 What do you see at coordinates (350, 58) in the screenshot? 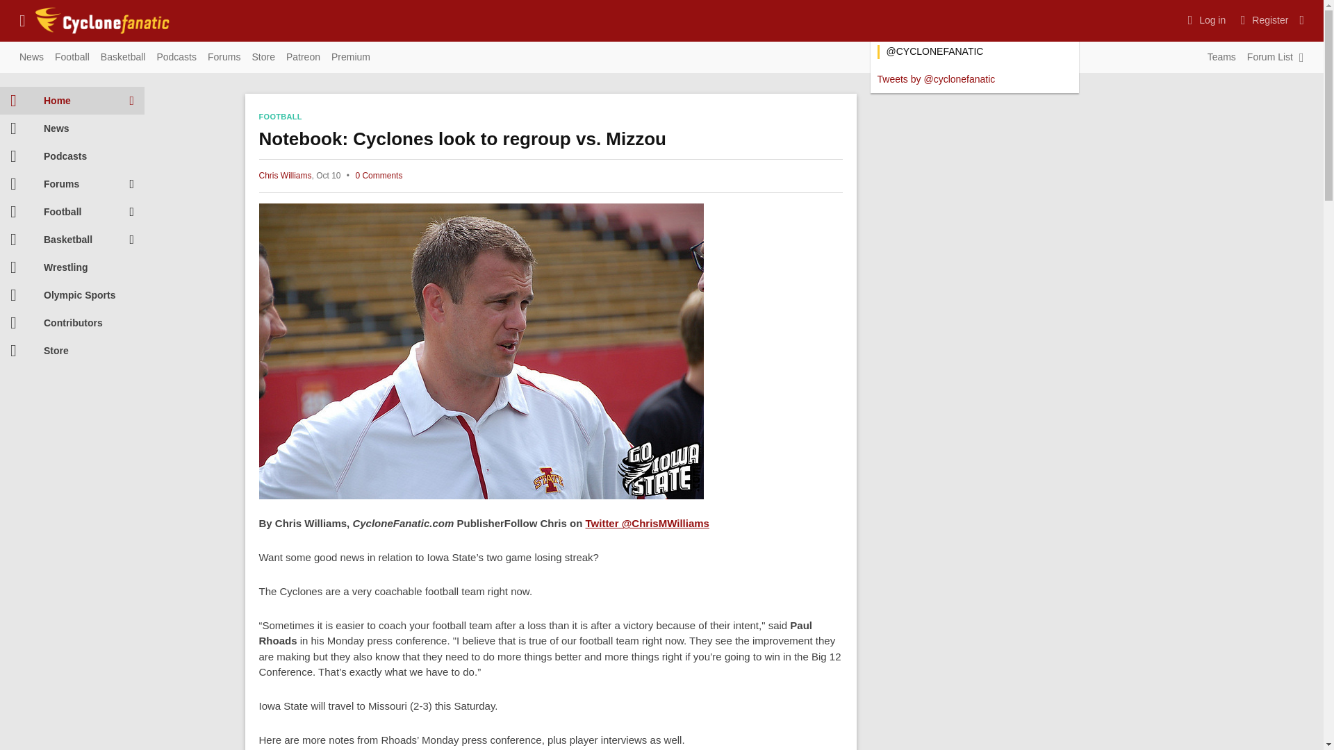
I see `Premium` at bounding box center [350, 58].